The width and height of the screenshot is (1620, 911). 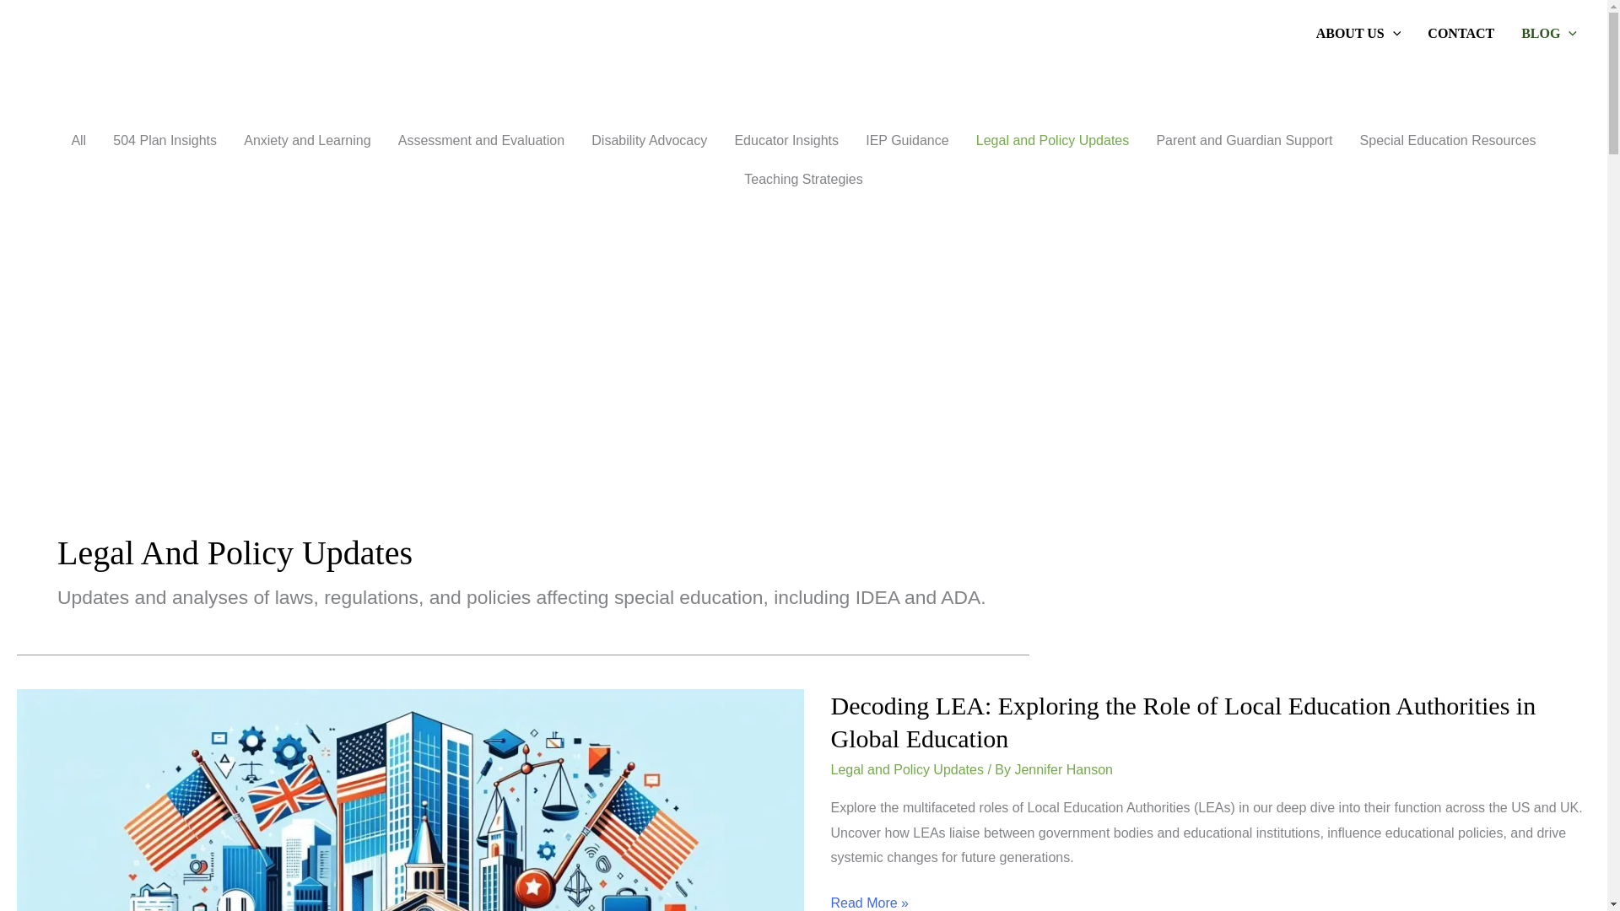 What do you see at coordinates (906, 769) in the screenshot?
I see `Legal and Policy Updates` at bounding box center [906, 769].